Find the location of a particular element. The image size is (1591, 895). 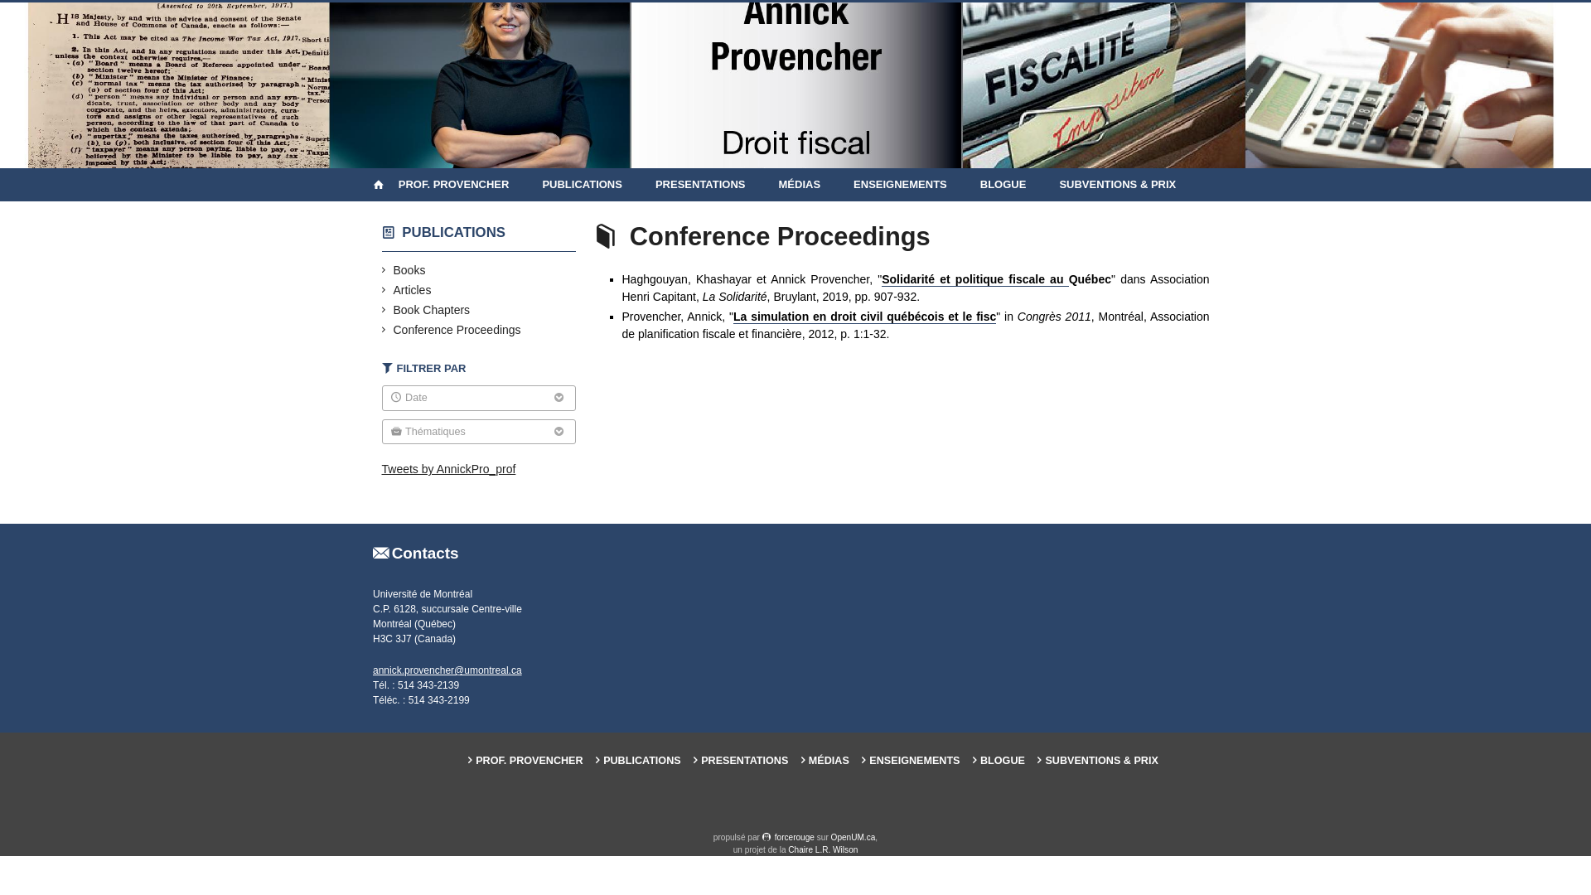

OpenUM.ca is located at coordinates (854, 837).